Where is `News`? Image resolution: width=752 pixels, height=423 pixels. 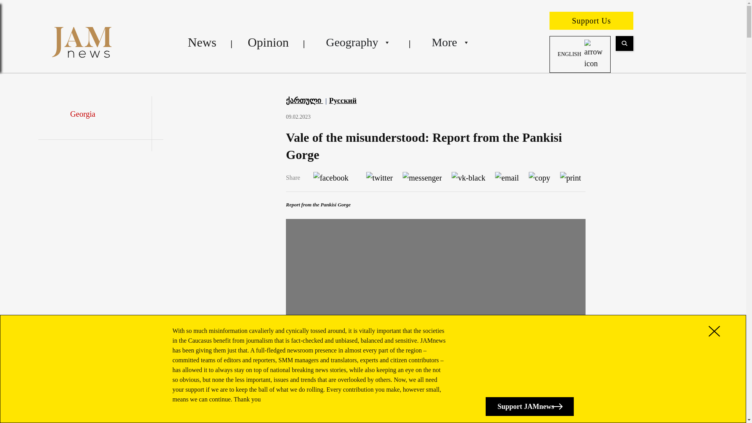 News is located at coordinates (202, 42).